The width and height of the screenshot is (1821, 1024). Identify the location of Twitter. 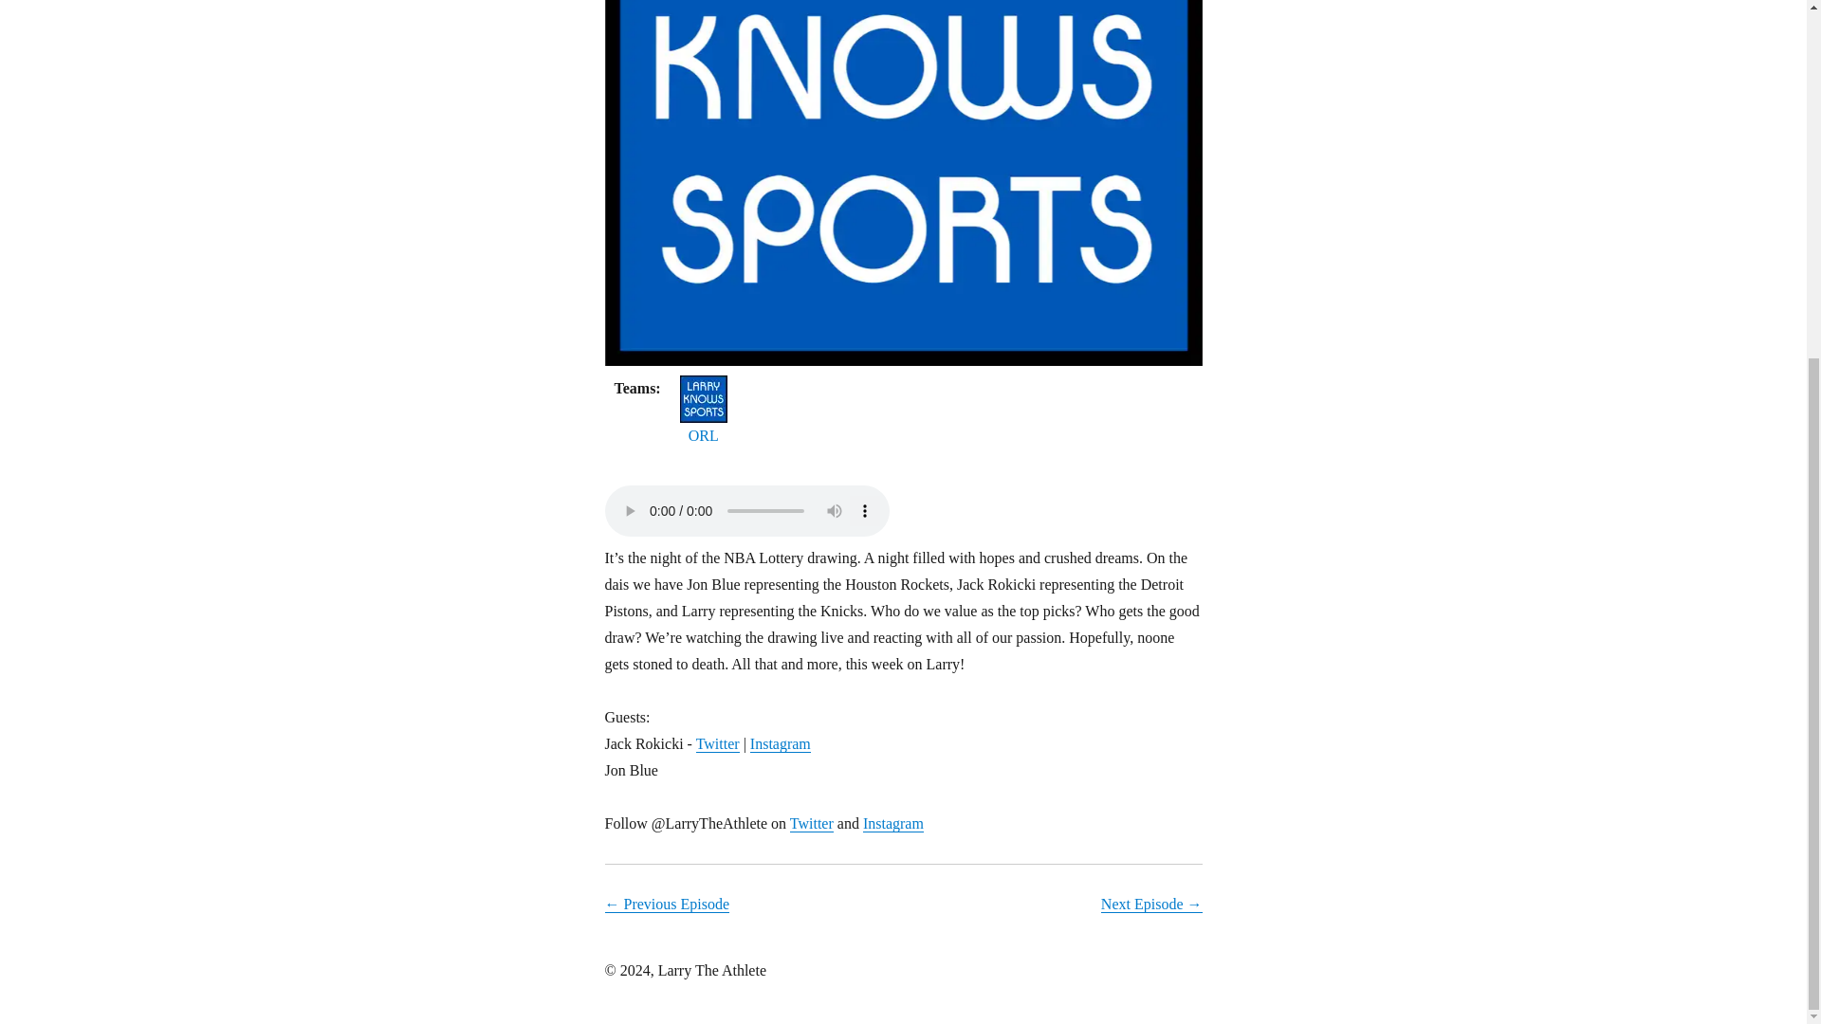
(717, 743).